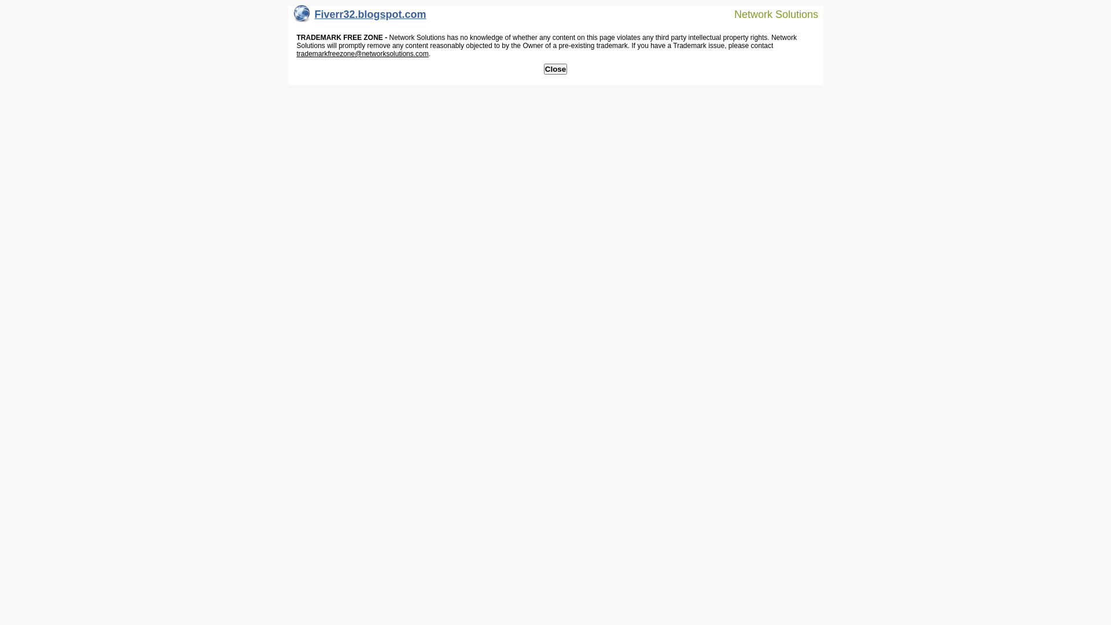 The width and height of the screenshot is (1111, 625). I want to click on Close, so click(555, 69).